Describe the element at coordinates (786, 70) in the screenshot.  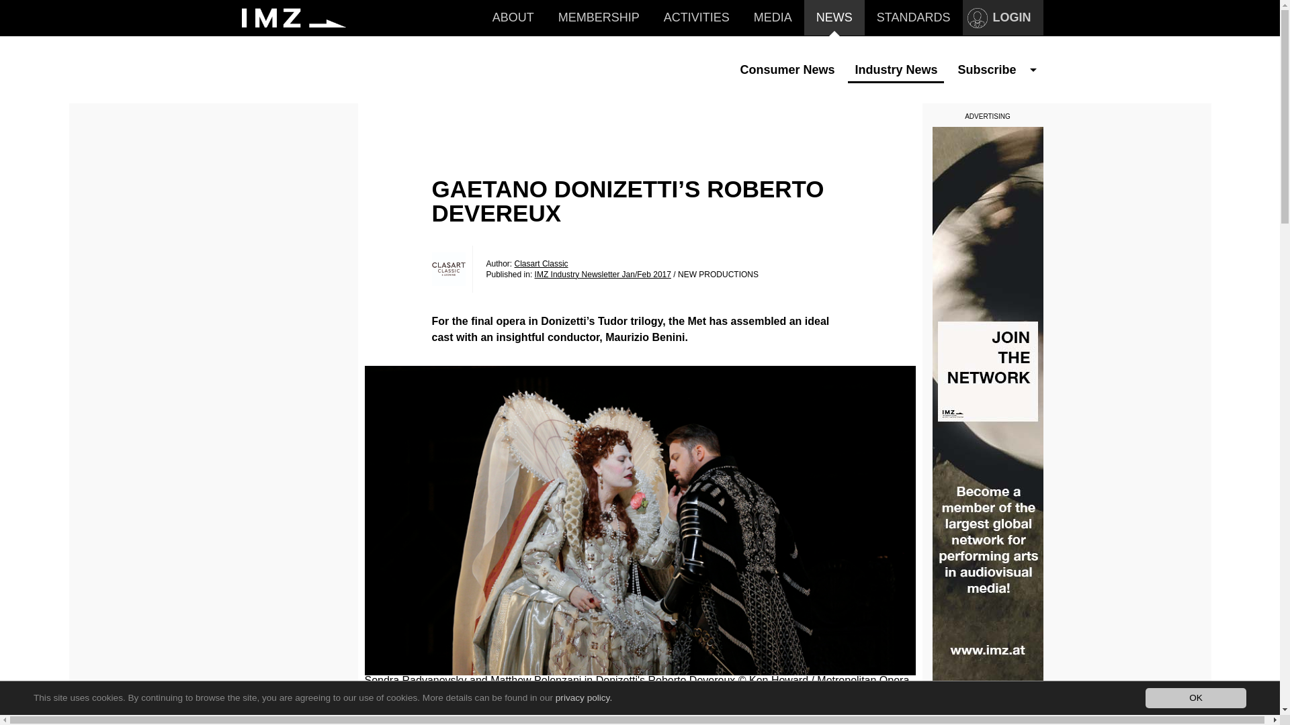
I see `Consumer News` at that location.